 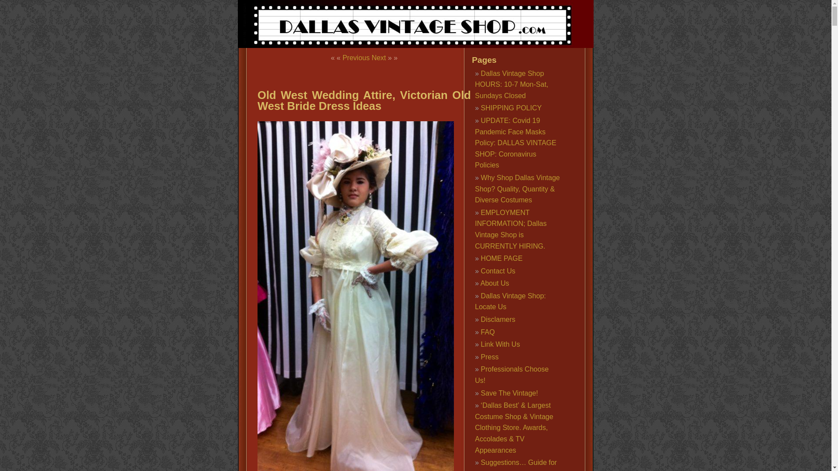 I want to click on Previous, so click(x=356, y=58).